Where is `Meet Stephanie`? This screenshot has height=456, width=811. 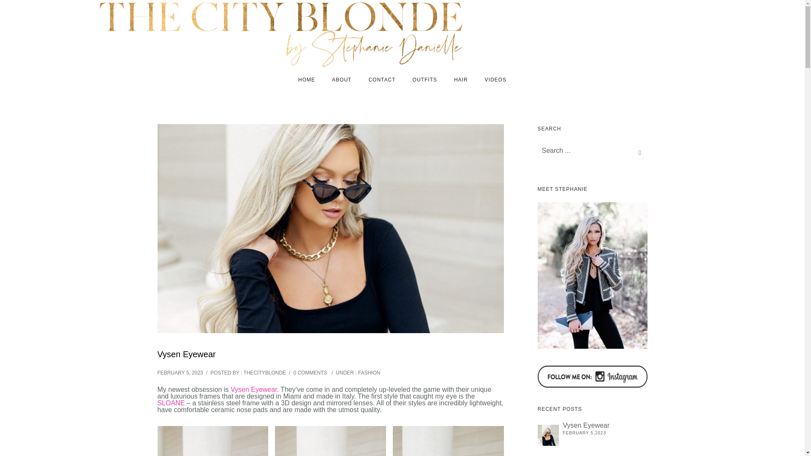
Meet Stephanie is located at coordinates (592, 275).